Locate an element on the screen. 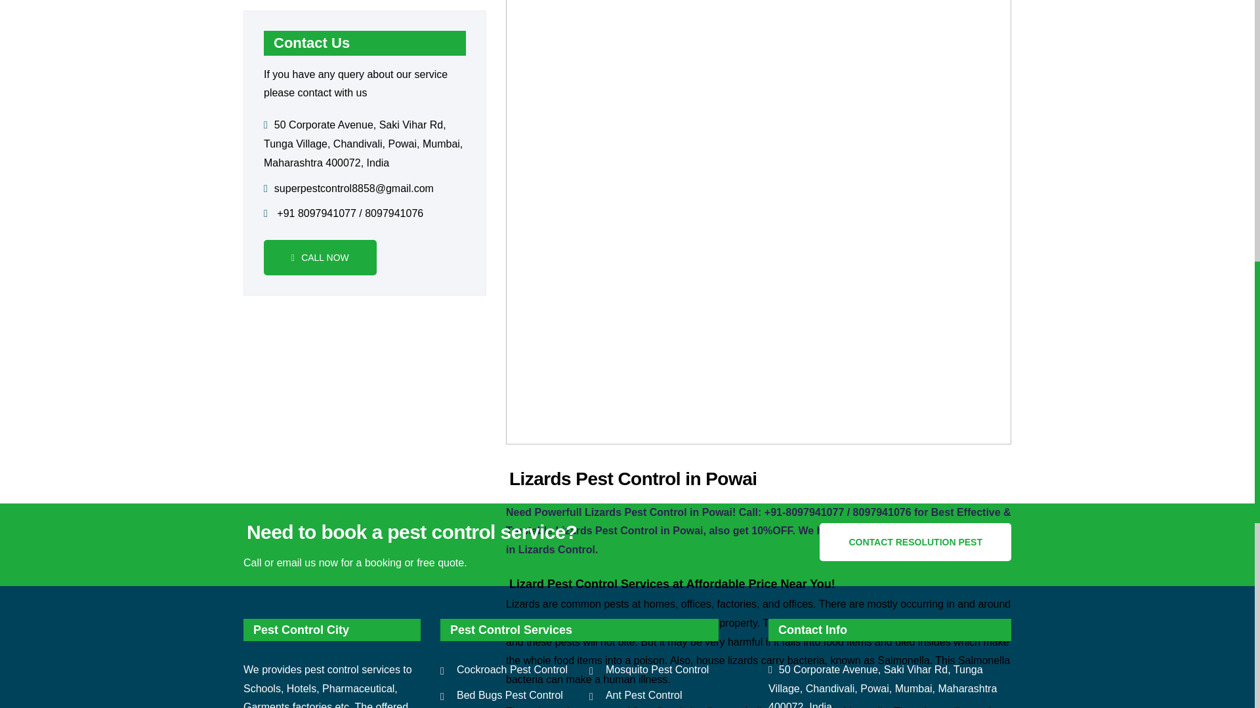  CALL NOW is located at coordinates (320, 258).